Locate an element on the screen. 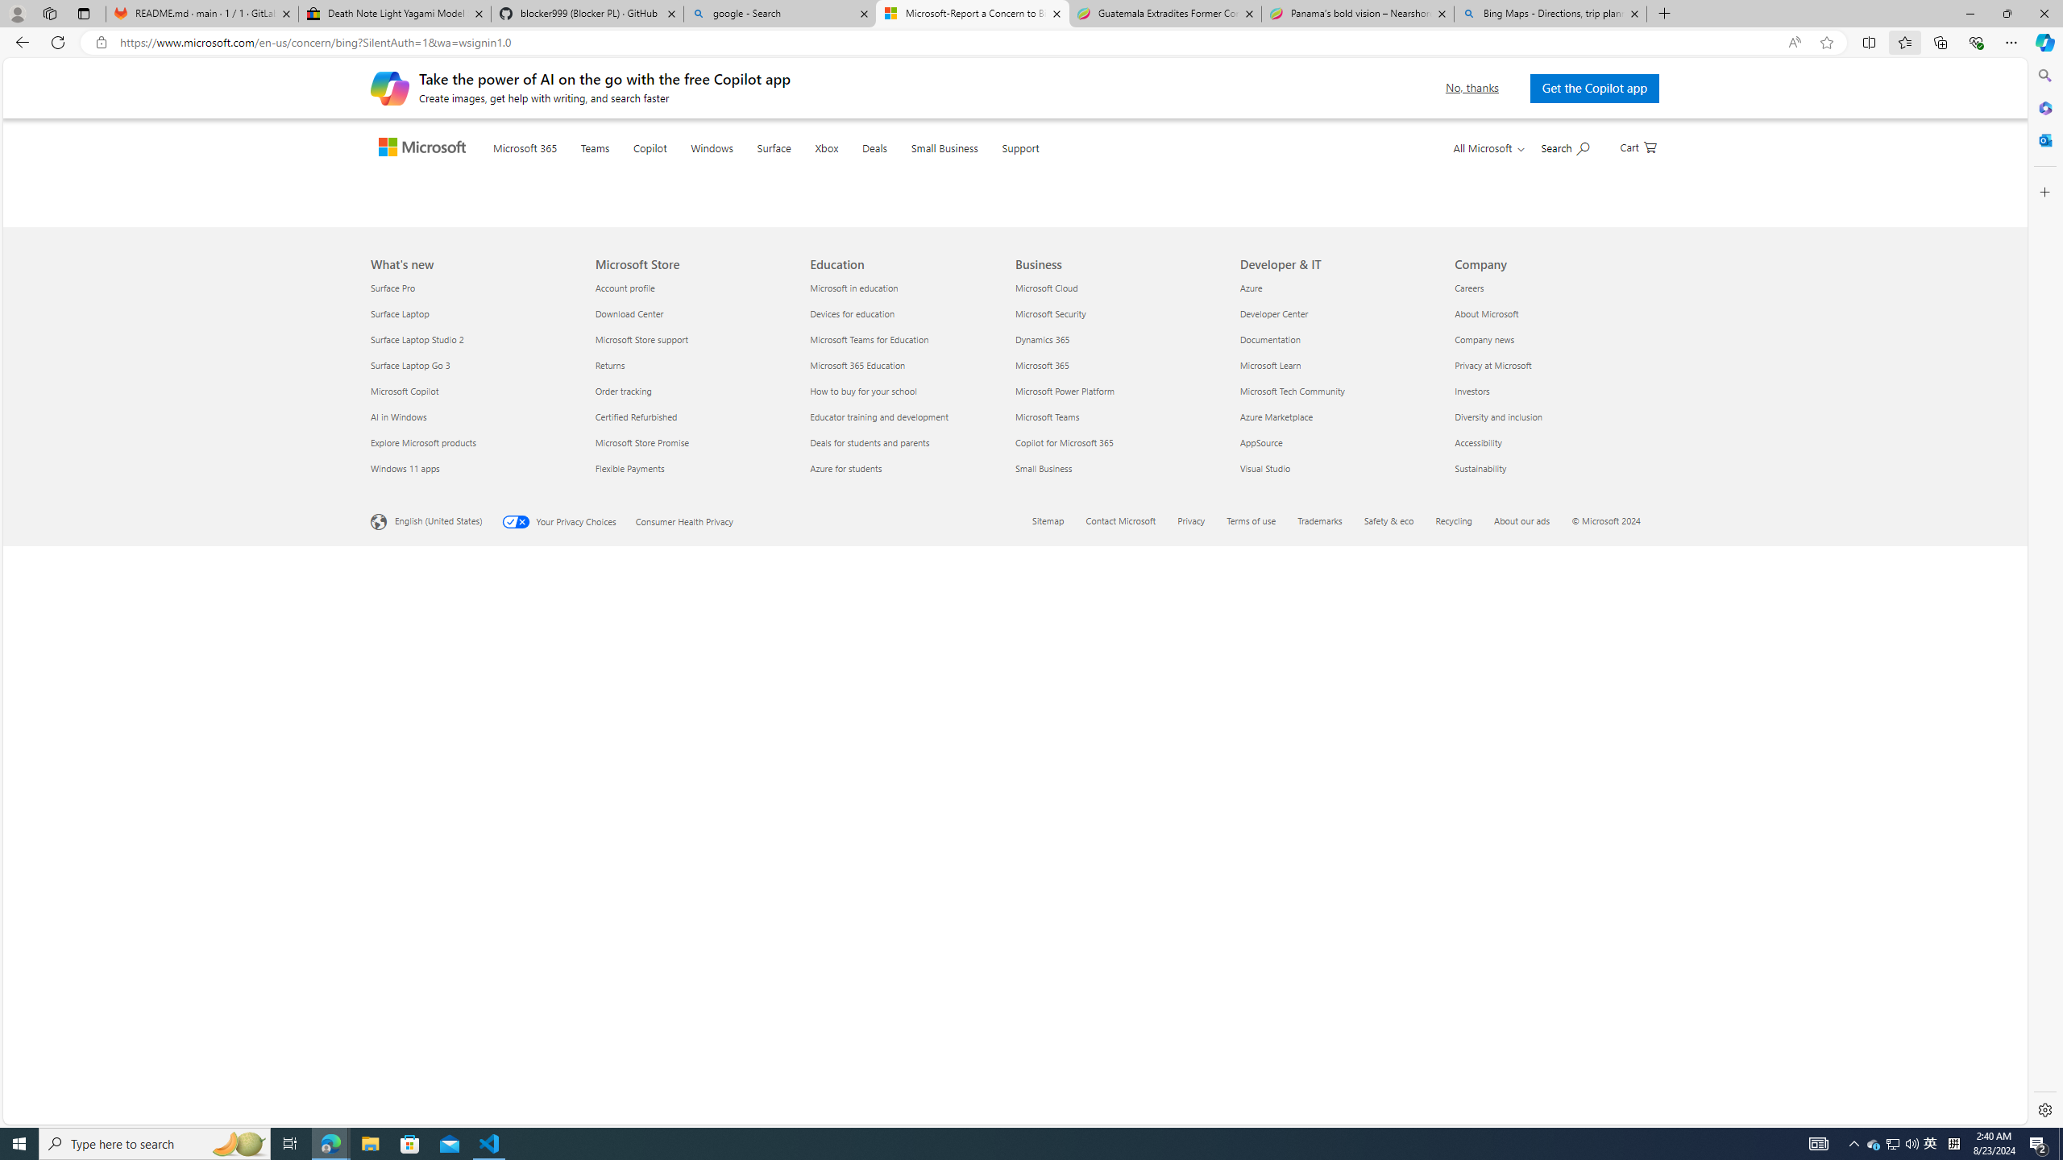 The width and height of the screenshot is (2063, 1160). Dynamics 365 Business is located at coordinates (1043, 905).